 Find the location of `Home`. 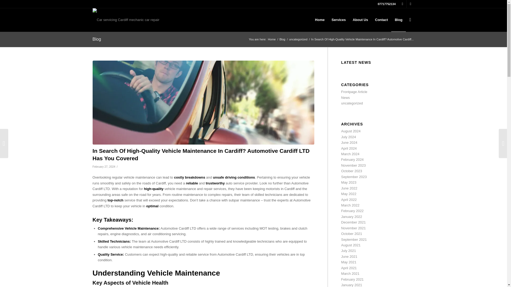

Home is located at coordinates (272, 39).